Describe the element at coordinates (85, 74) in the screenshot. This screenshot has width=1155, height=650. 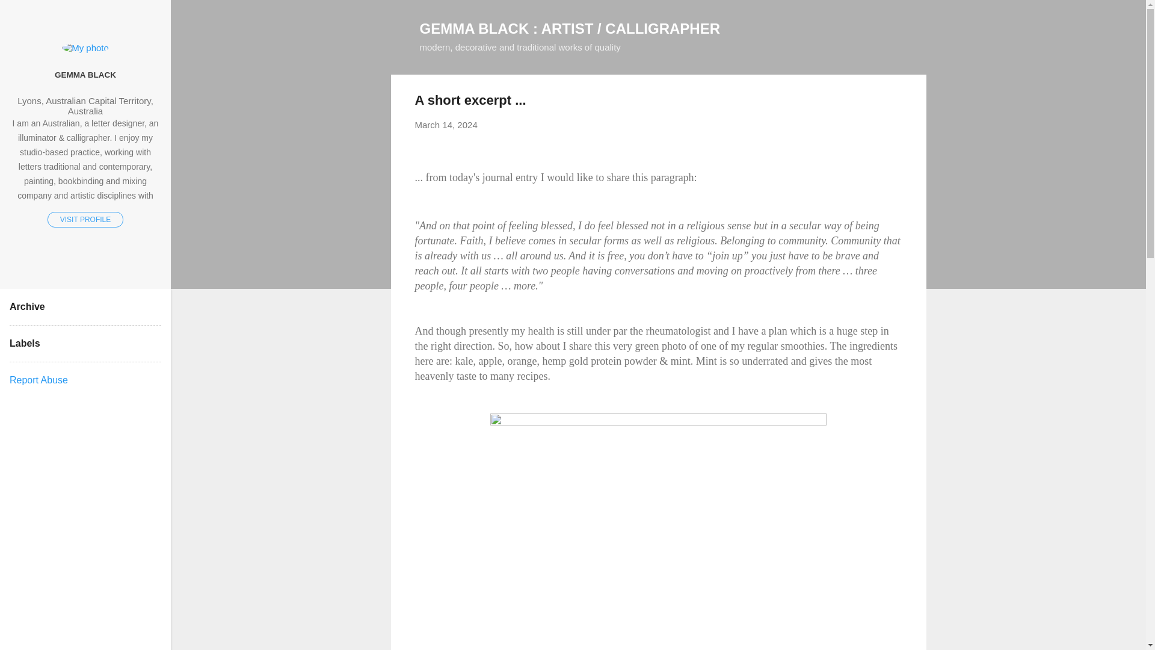
I see `GEMMA BLACK` at that location.